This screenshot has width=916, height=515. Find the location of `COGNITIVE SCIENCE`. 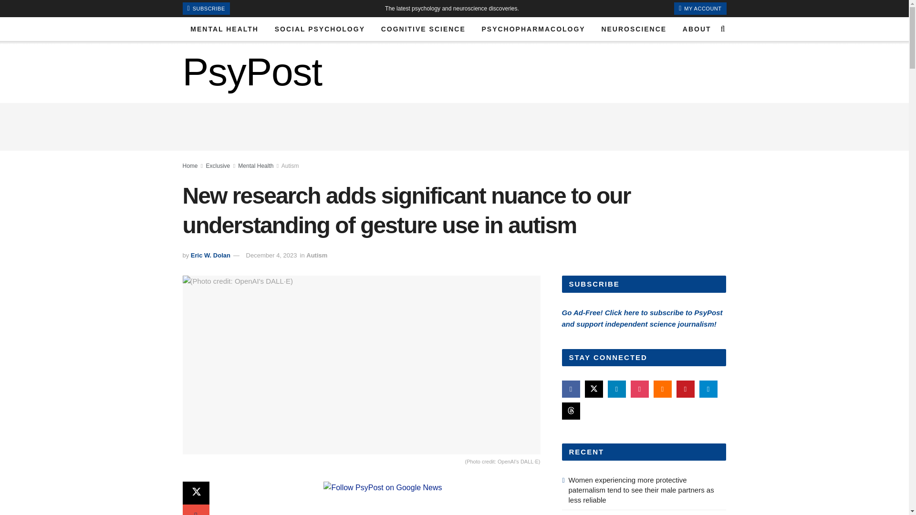

COGNITIVE SCIENCE is located at coordinates (423, 29).